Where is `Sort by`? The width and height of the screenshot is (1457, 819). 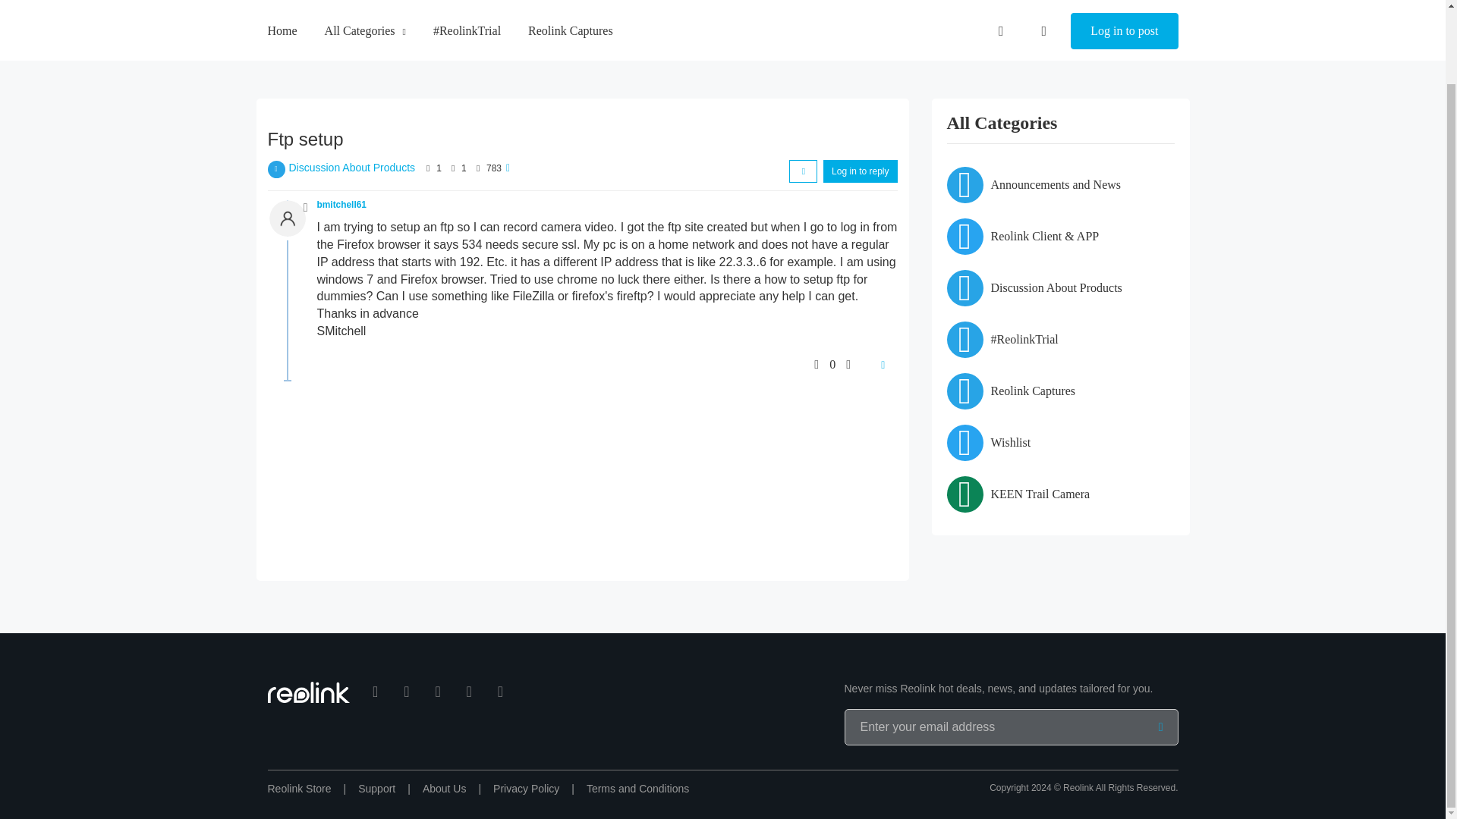 Sort by is located at coordinates (803, 171).